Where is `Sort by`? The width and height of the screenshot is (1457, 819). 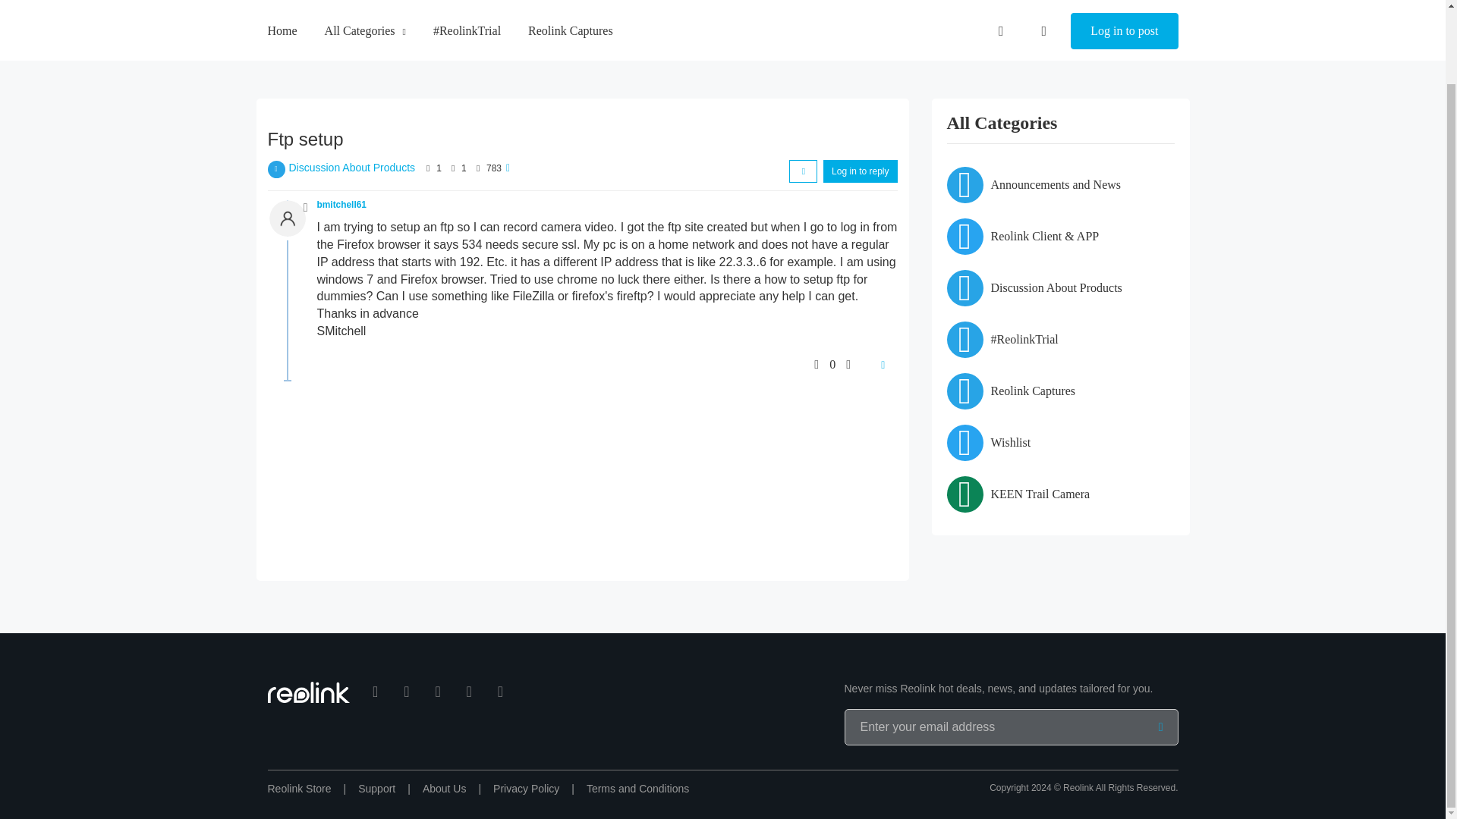 Sort by is located at coordinates (803, 171).